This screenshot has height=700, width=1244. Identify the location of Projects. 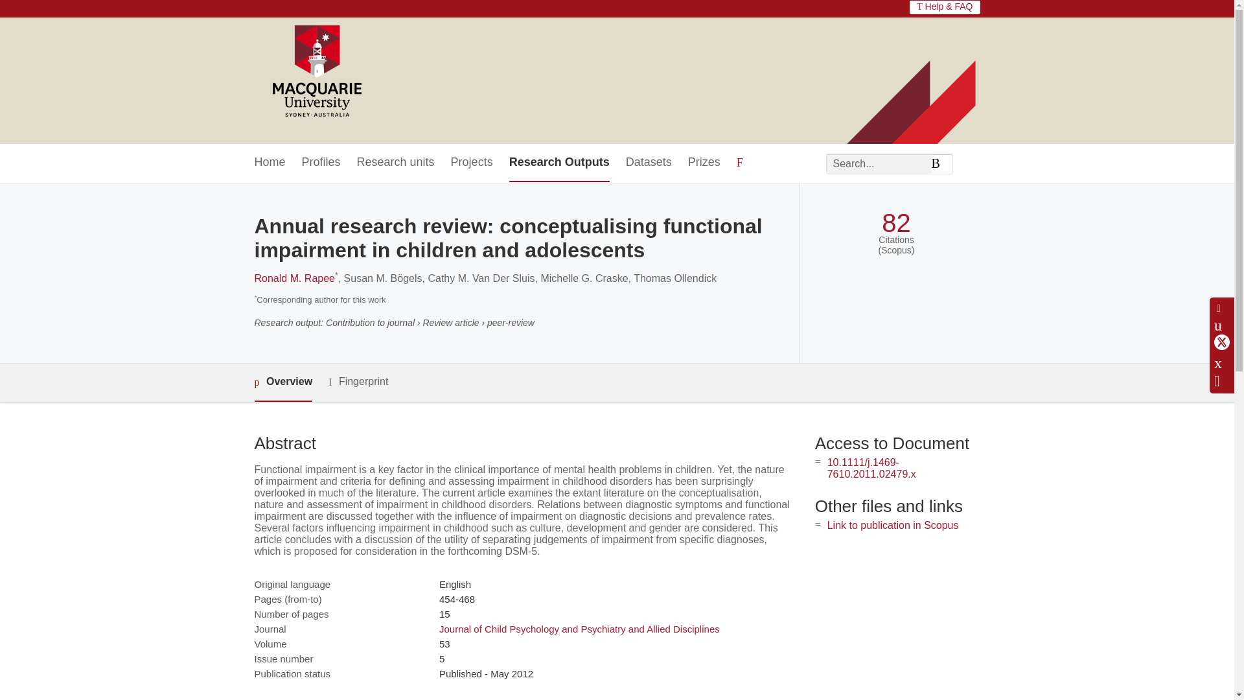
(472, 163).